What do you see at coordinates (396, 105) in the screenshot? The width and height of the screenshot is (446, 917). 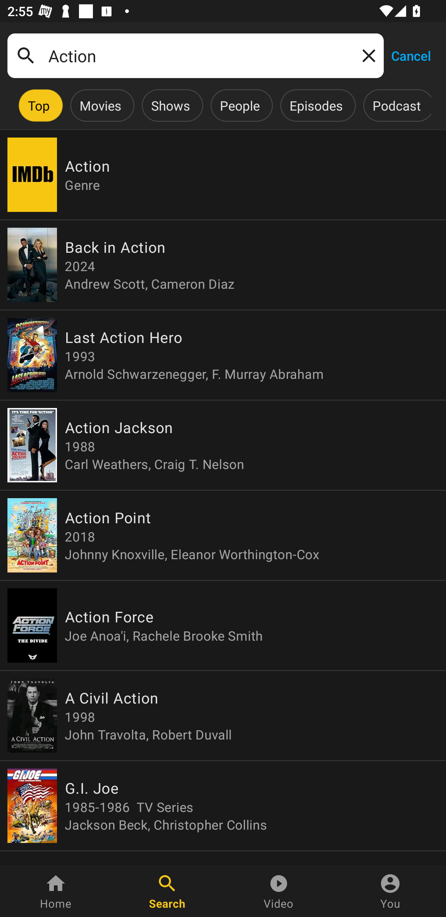 I see `Podcast` at bounding box center [396, 105].